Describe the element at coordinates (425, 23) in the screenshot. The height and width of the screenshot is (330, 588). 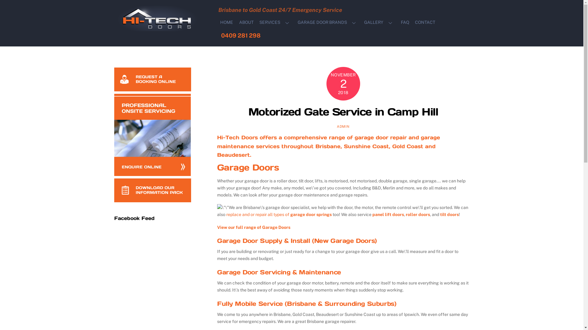
I see `CONTACT` at that location.